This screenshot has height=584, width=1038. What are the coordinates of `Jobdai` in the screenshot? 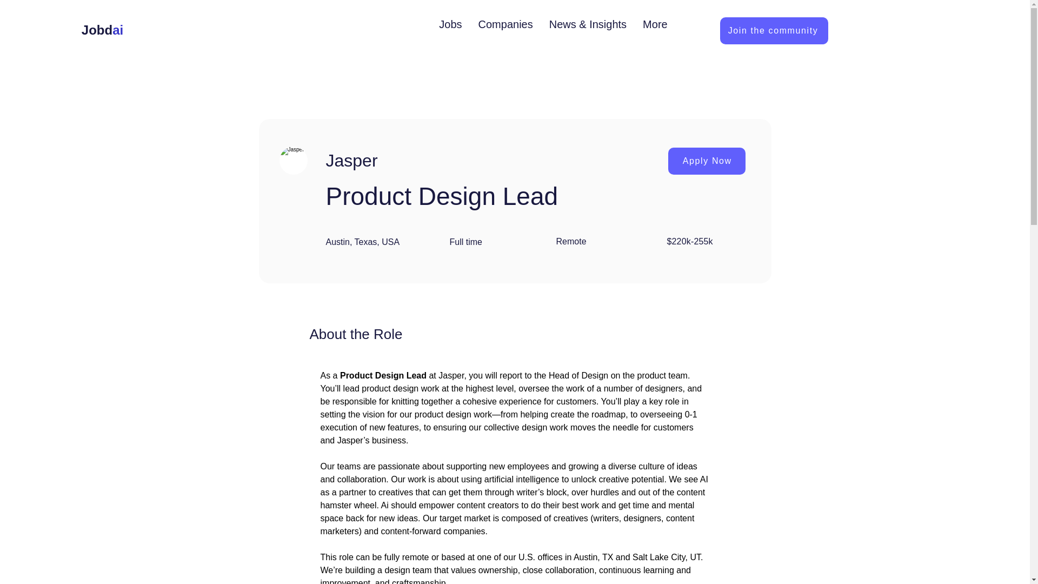 It's located at (103, 30).